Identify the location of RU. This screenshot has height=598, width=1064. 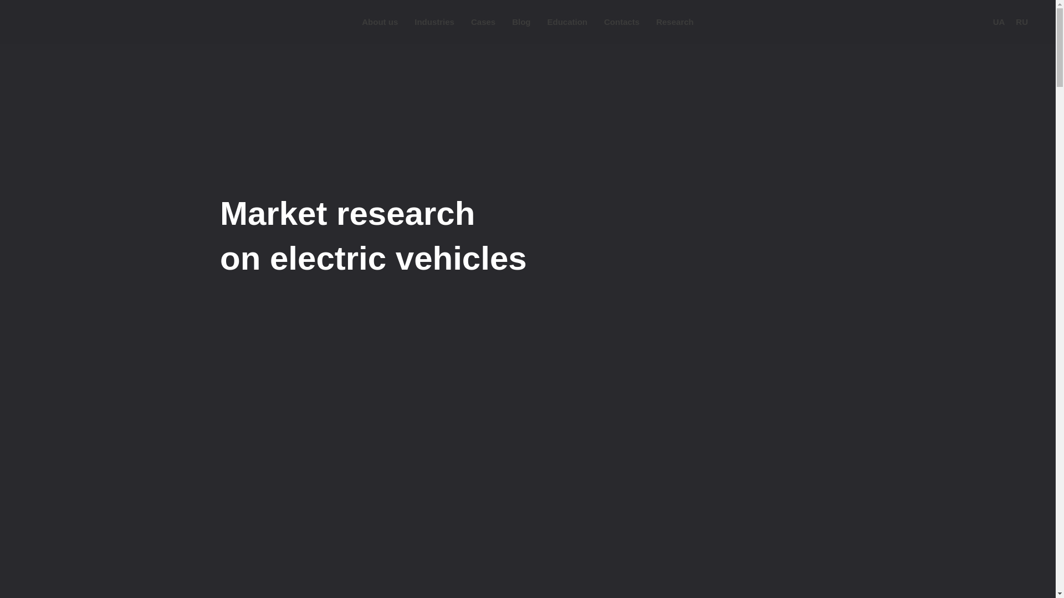
(1022, 22).